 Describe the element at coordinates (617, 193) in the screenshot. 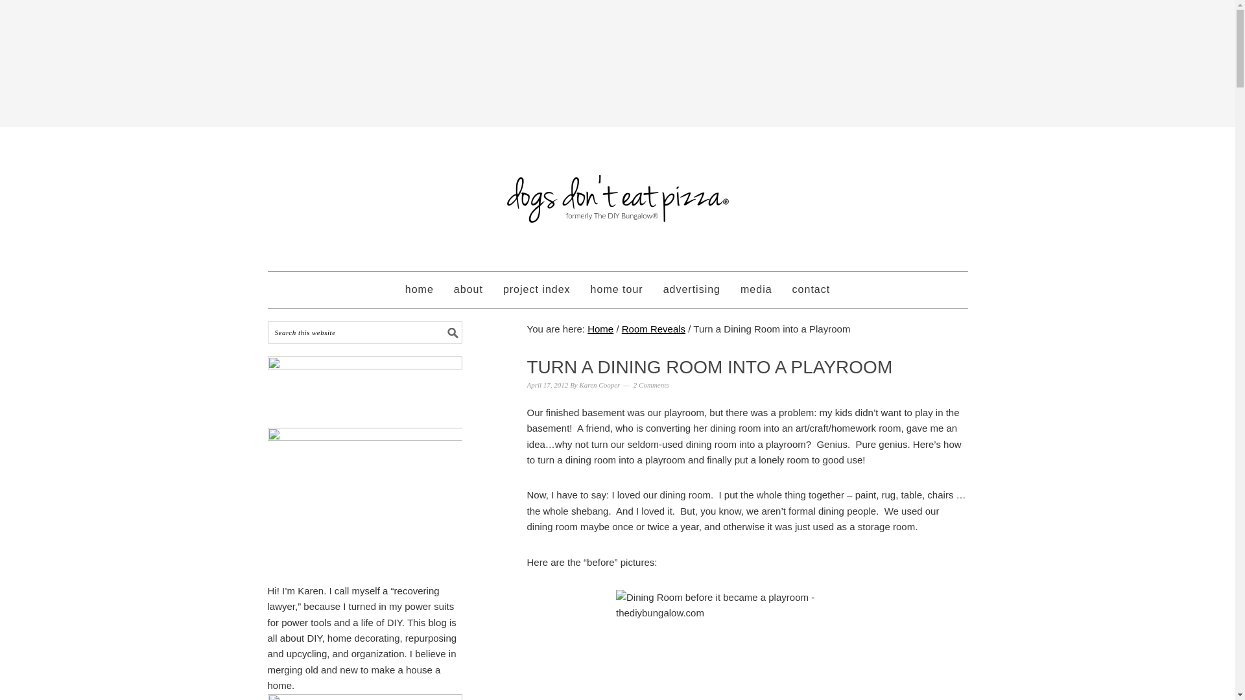

I see `DOGS DON'T EAT PIZZA` at that location.